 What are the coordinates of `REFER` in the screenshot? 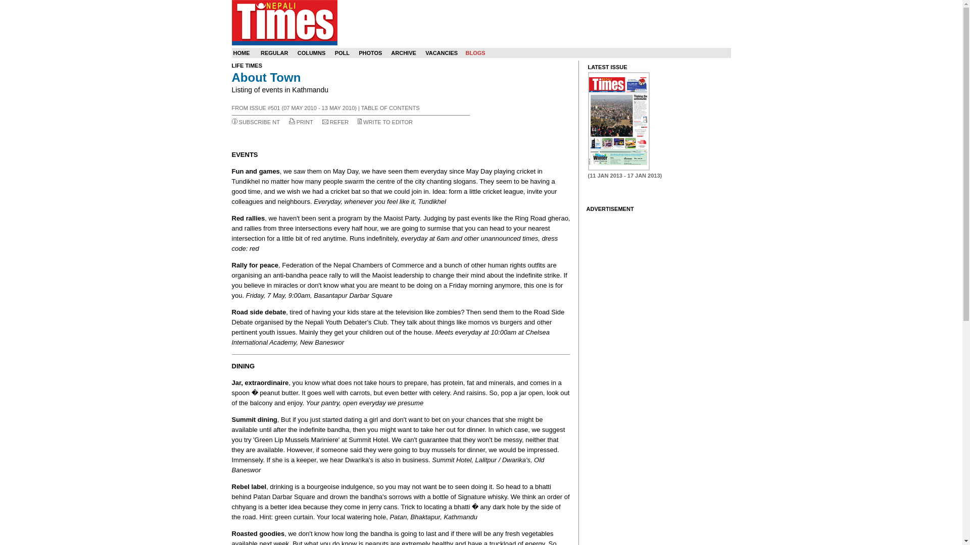 It's located at (338, 122).